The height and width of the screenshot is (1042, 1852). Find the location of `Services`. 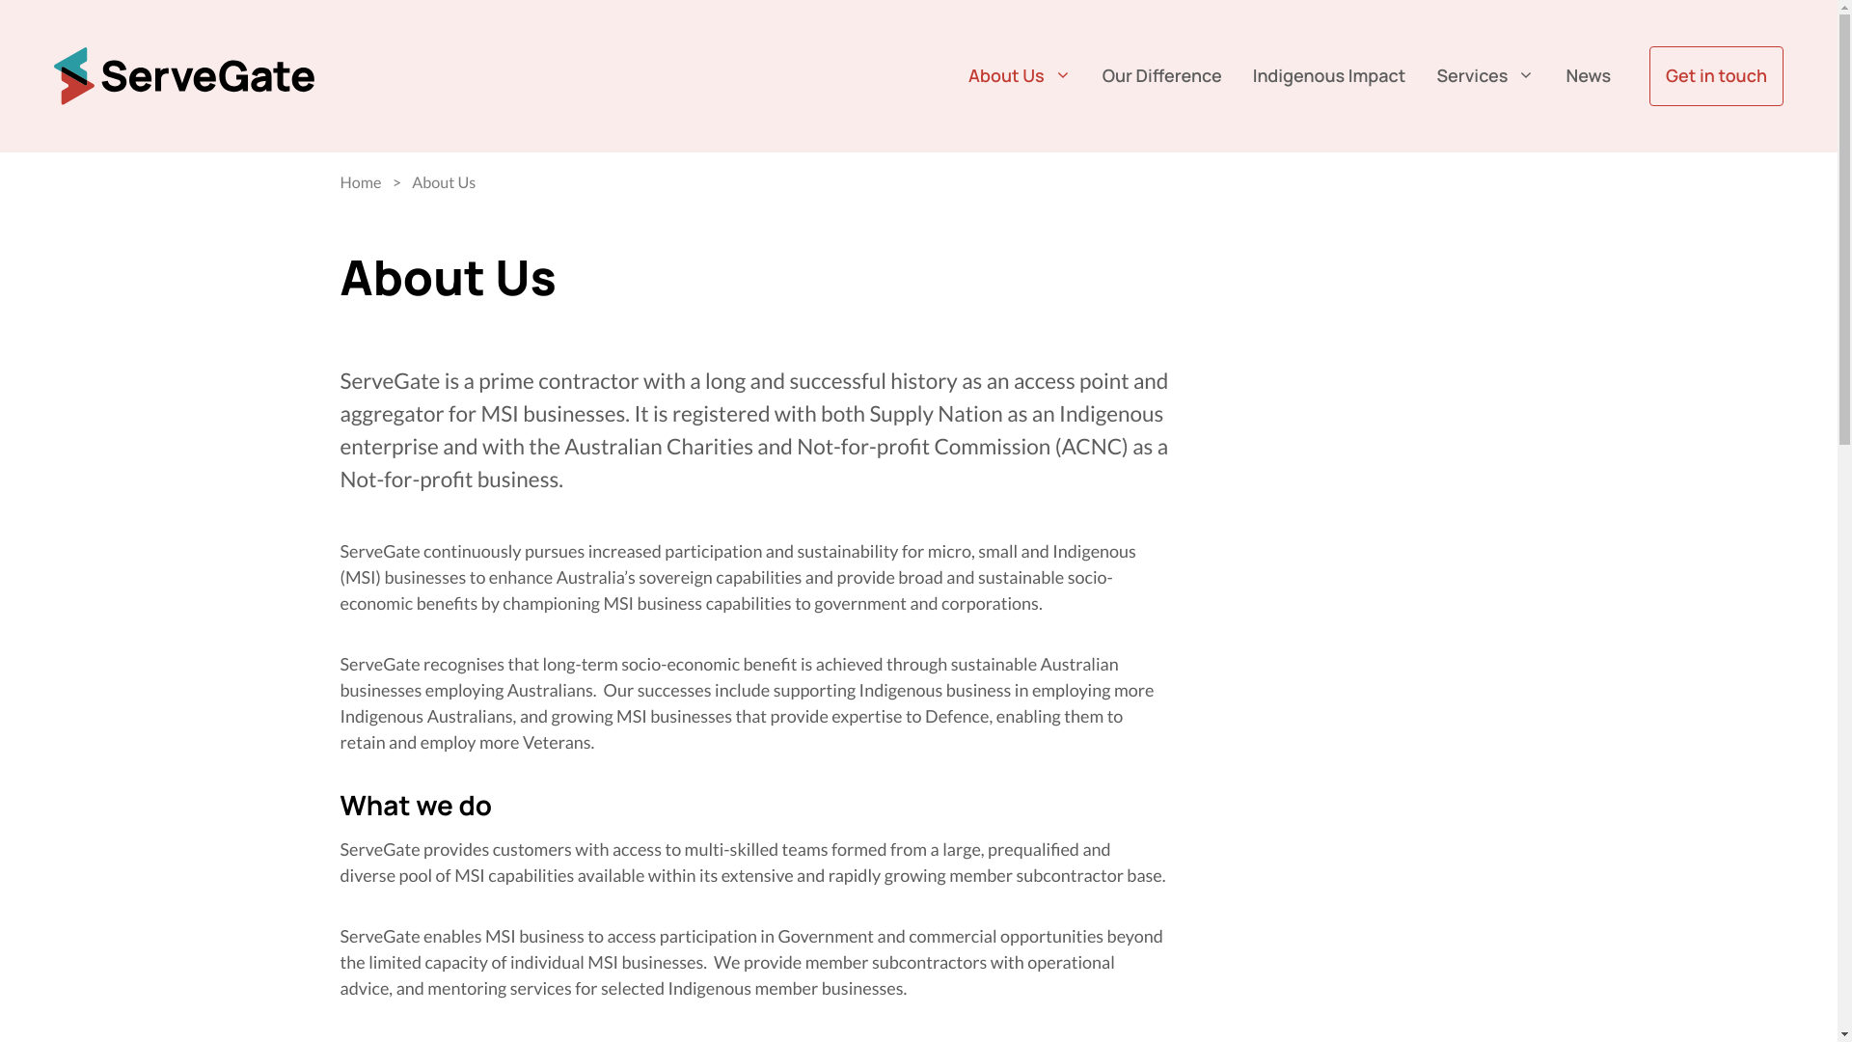

Services is located at coordinates (1485, 76).